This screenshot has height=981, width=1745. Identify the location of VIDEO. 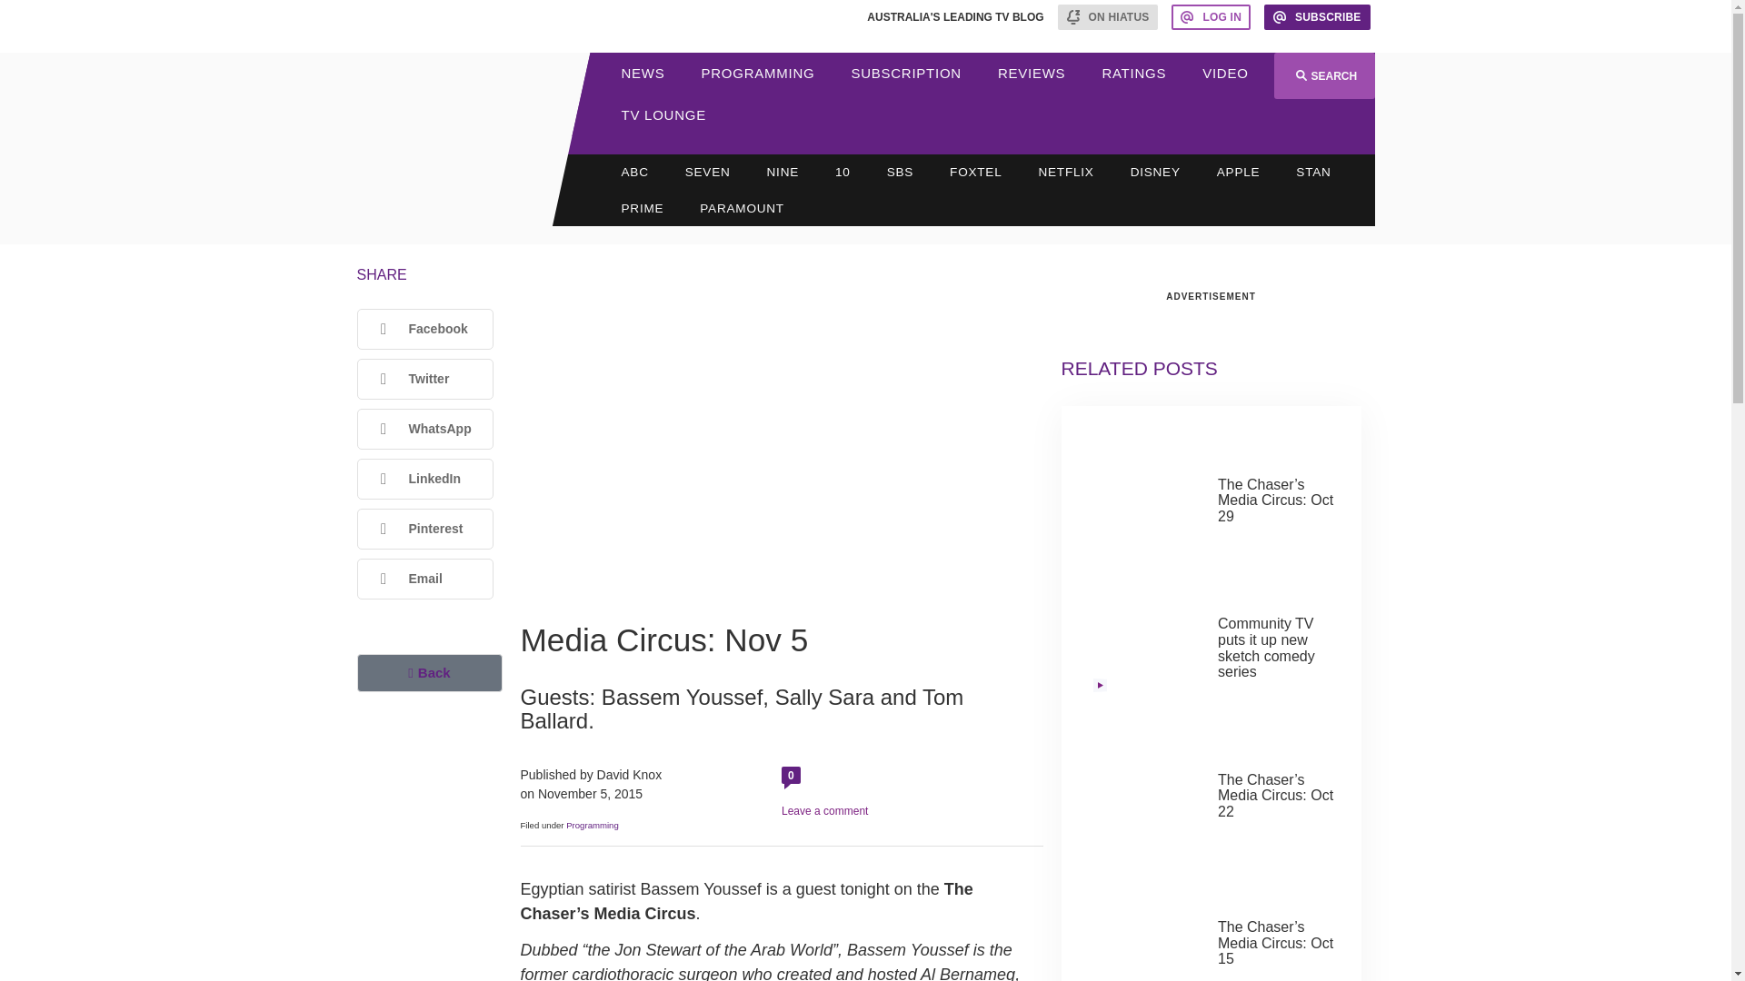
(1225, 73).